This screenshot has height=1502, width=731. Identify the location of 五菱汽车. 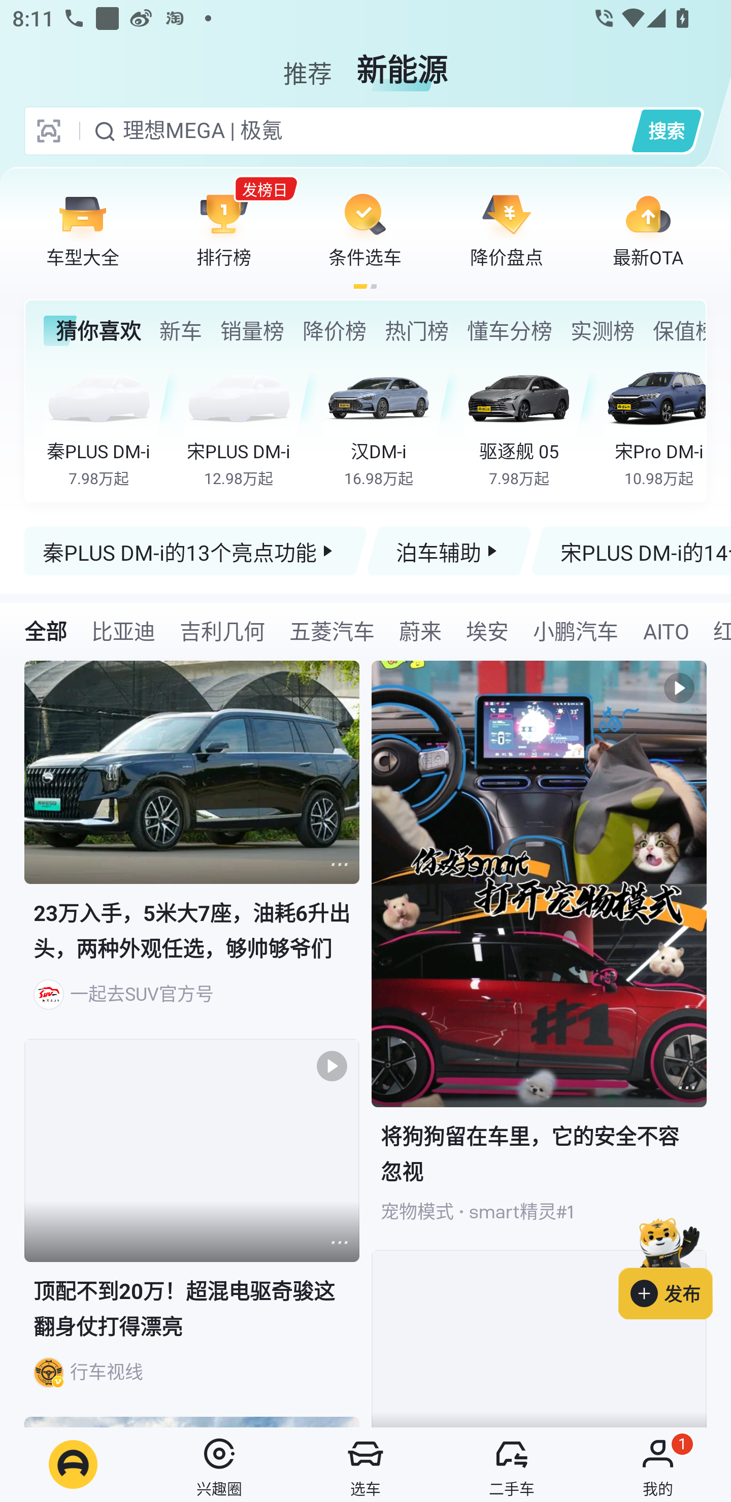
(331, 630).